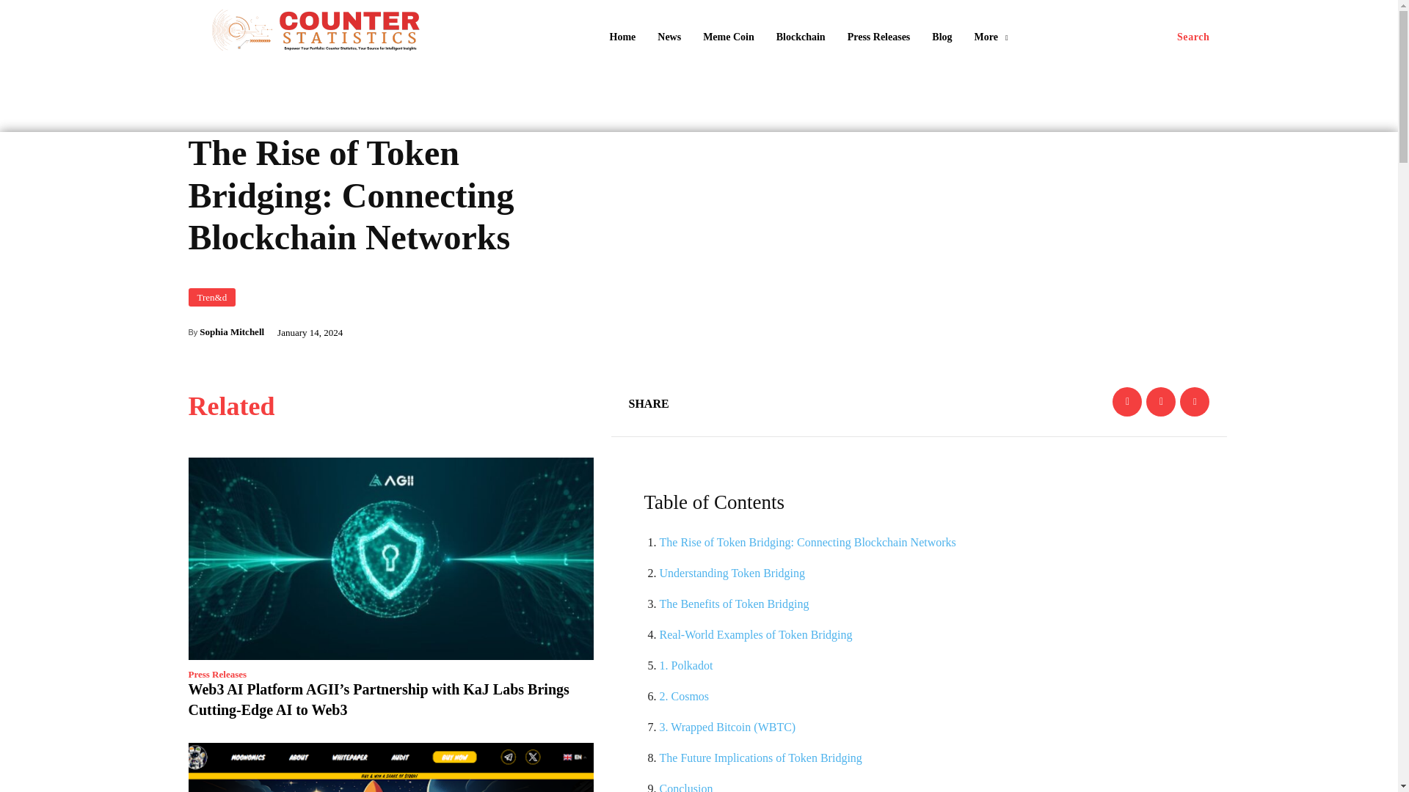 This screenshot has height=792, width=1409. What do you see at coordinates (729, 37) in the screenshot?
I see `Meme Coin` at bounding box center [729, 37].